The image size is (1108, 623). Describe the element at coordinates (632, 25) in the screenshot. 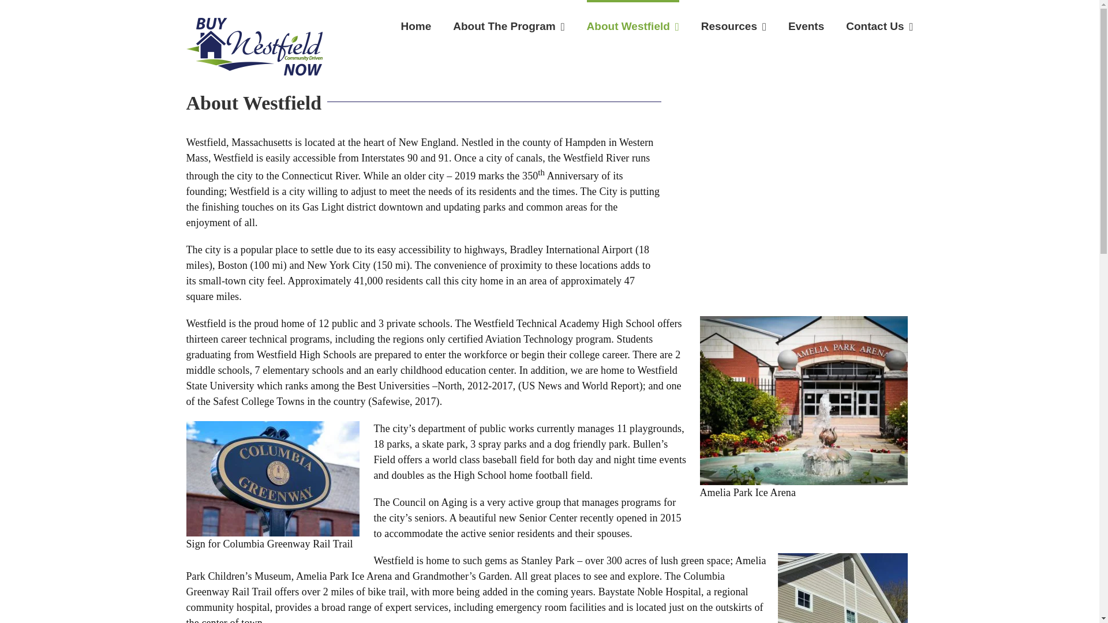

I see `About Westfield` at that location.